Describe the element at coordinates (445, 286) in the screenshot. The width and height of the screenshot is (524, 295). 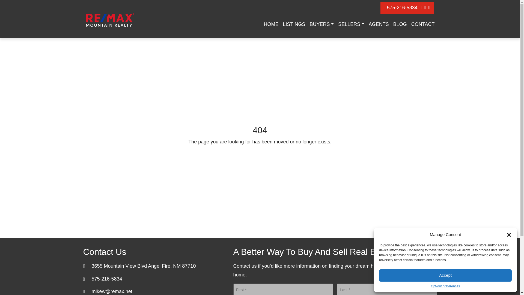
I see `Opt-out preferences` at that location.